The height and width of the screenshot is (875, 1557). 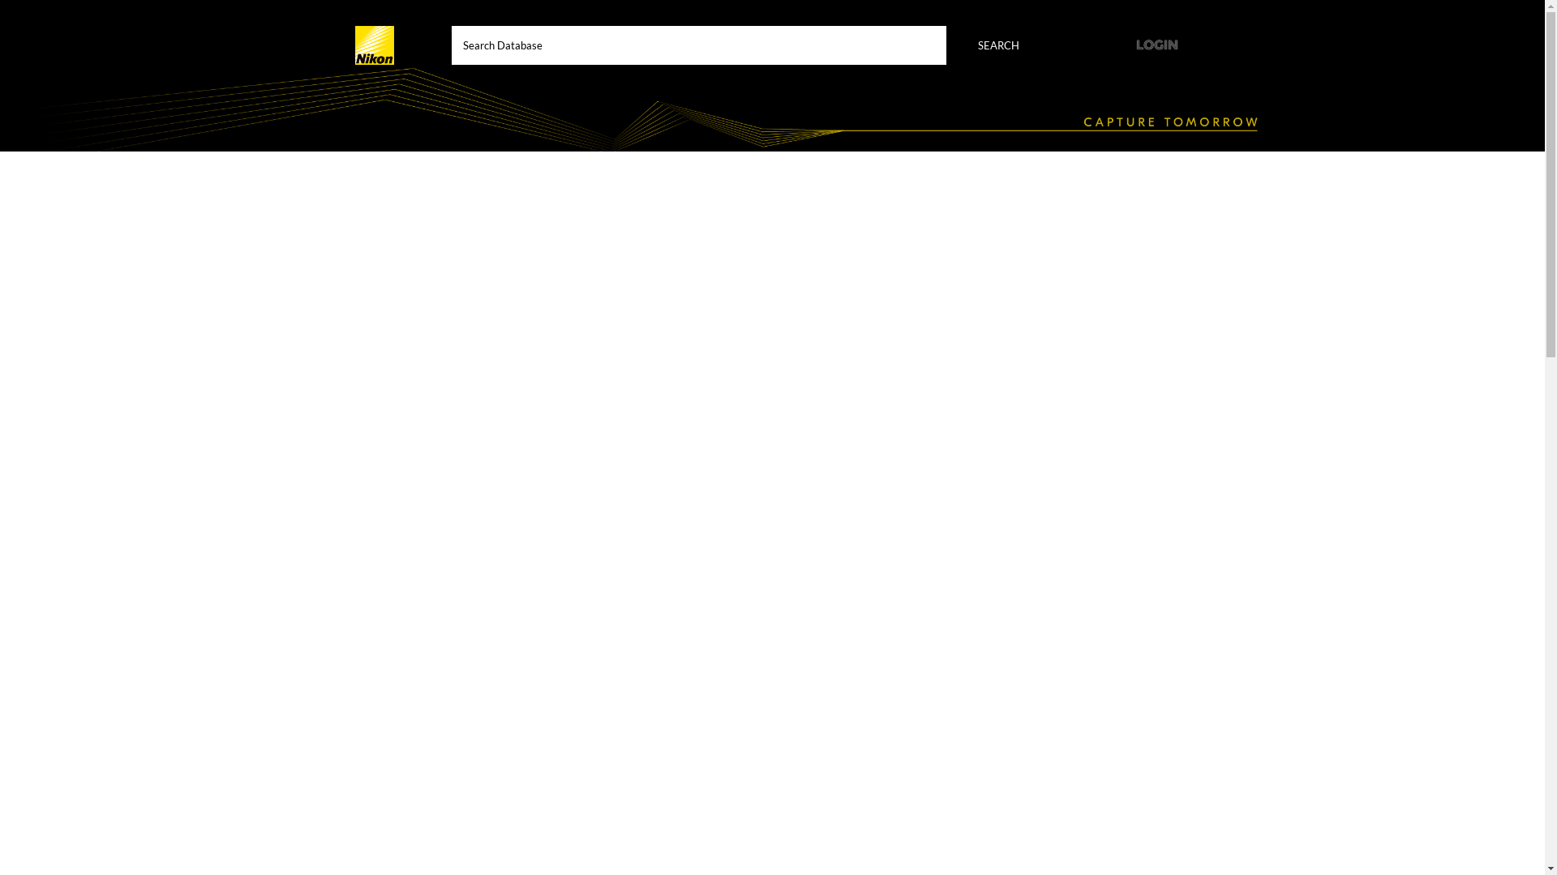 I want to click on Skip to Navigation, so click(x=10, y=5).